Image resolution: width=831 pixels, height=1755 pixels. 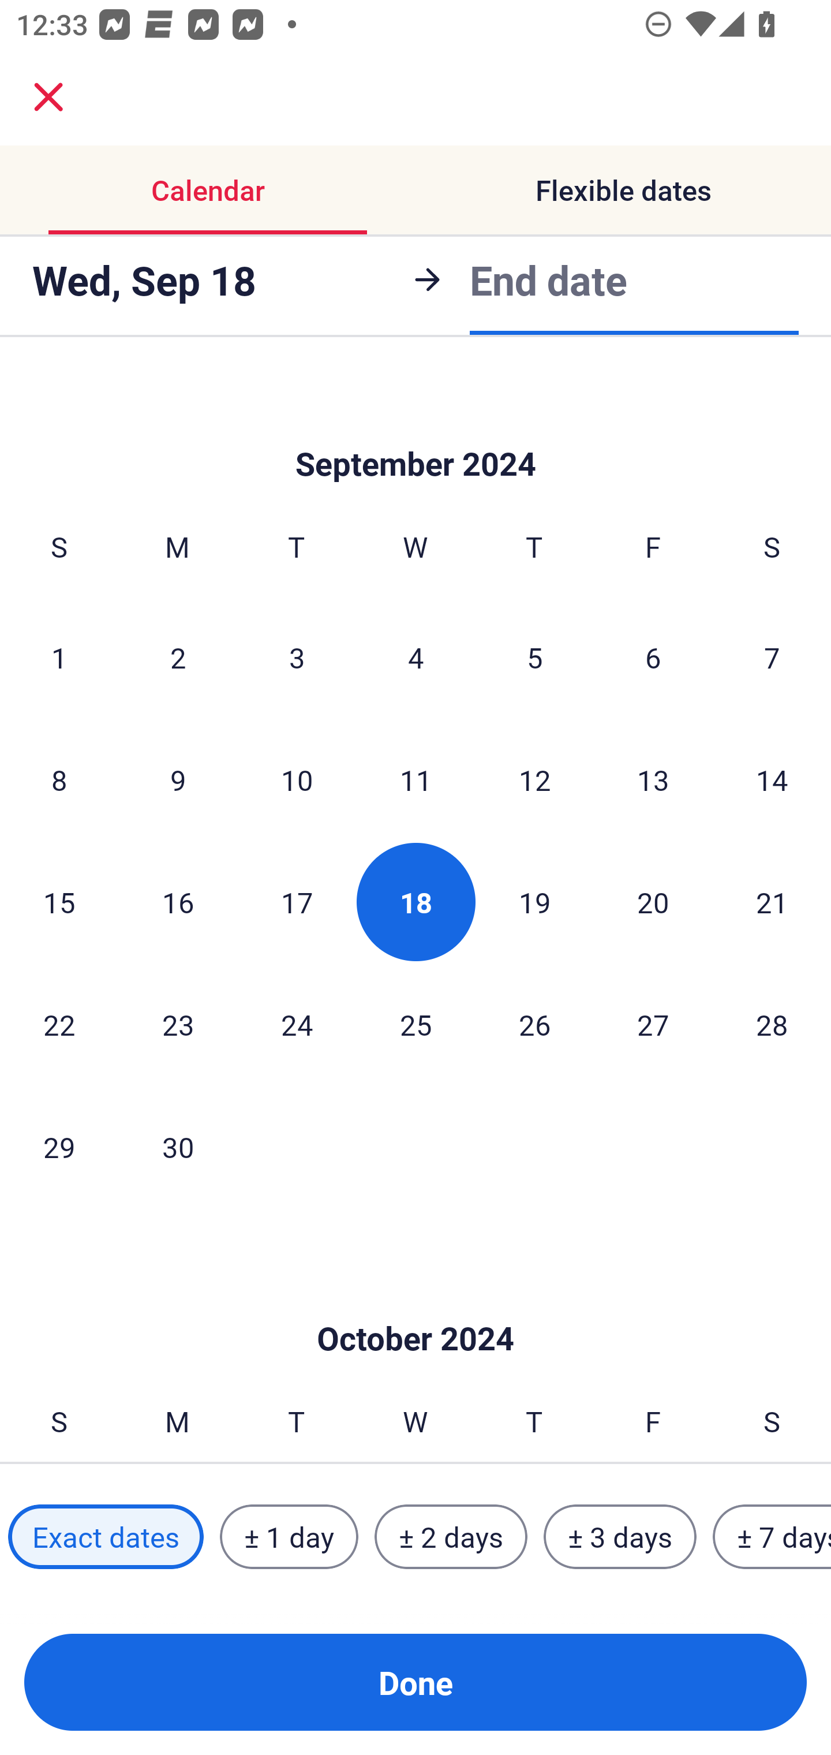 What do you see at coordinates (297, 780) in the screenshot?
I see `10 Tuesday, September 10, 2024` at bounding box center [297, 780].